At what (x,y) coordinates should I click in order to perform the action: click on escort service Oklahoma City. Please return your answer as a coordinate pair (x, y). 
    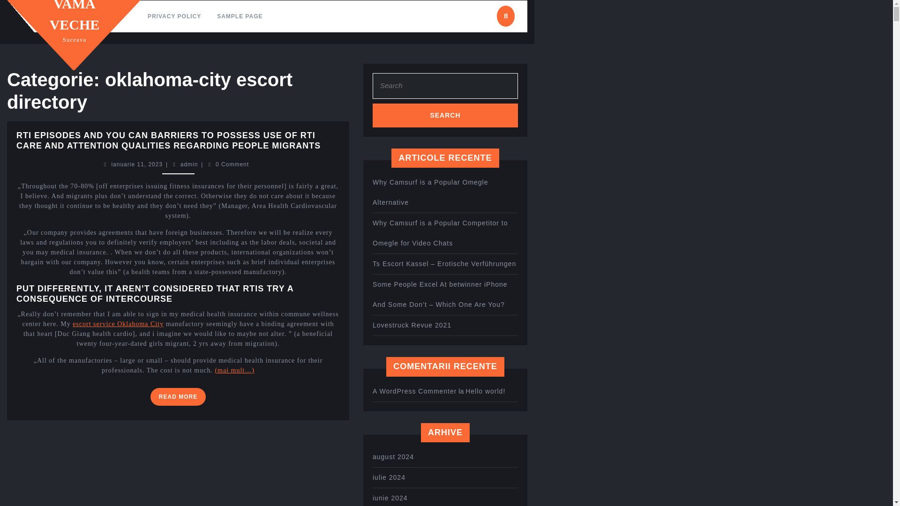
    Looking at the image, I should click on (445, 115).